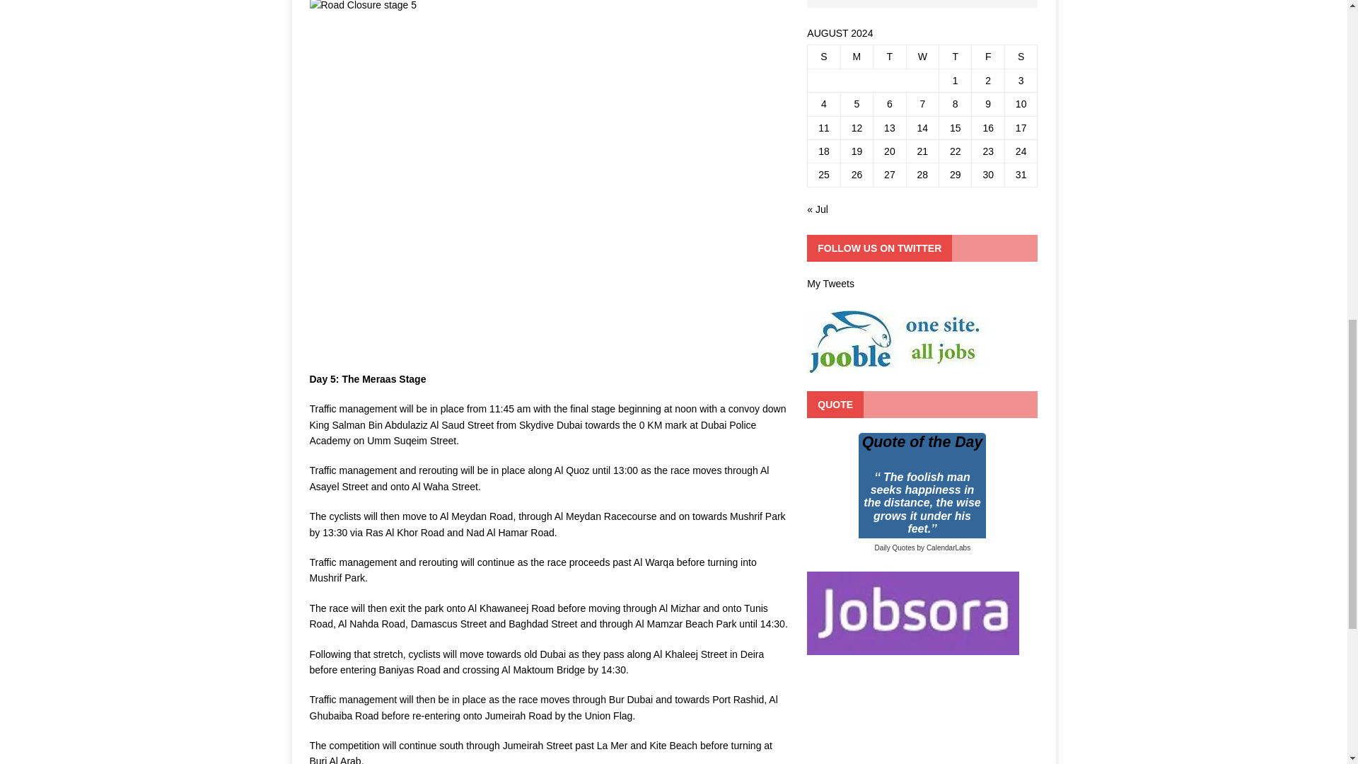  Describe the element at coordinates (889, 57) in the screenshot. I see `Tuesday` at that location.